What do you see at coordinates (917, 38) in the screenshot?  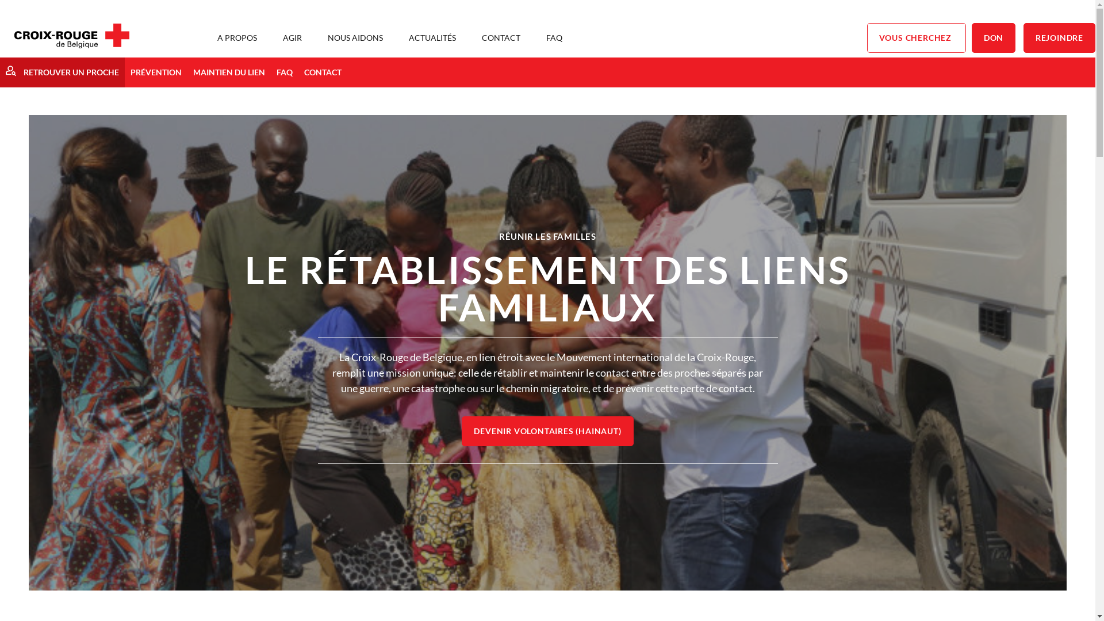 I see `VOUS CHERCHEZ` at bounding box center [917, 38].